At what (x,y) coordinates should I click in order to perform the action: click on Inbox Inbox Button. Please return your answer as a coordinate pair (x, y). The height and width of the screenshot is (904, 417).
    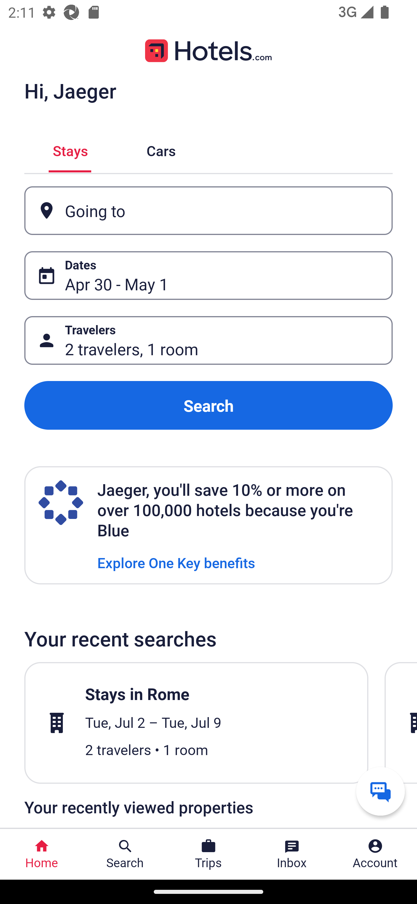
    Looking at the image, I should click on (292, 854).